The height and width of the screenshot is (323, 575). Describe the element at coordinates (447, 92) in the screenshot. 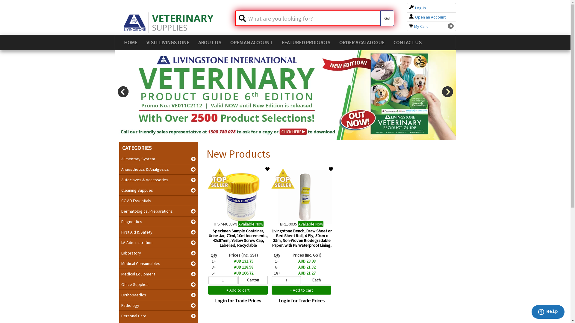

I see `Next` at that location.